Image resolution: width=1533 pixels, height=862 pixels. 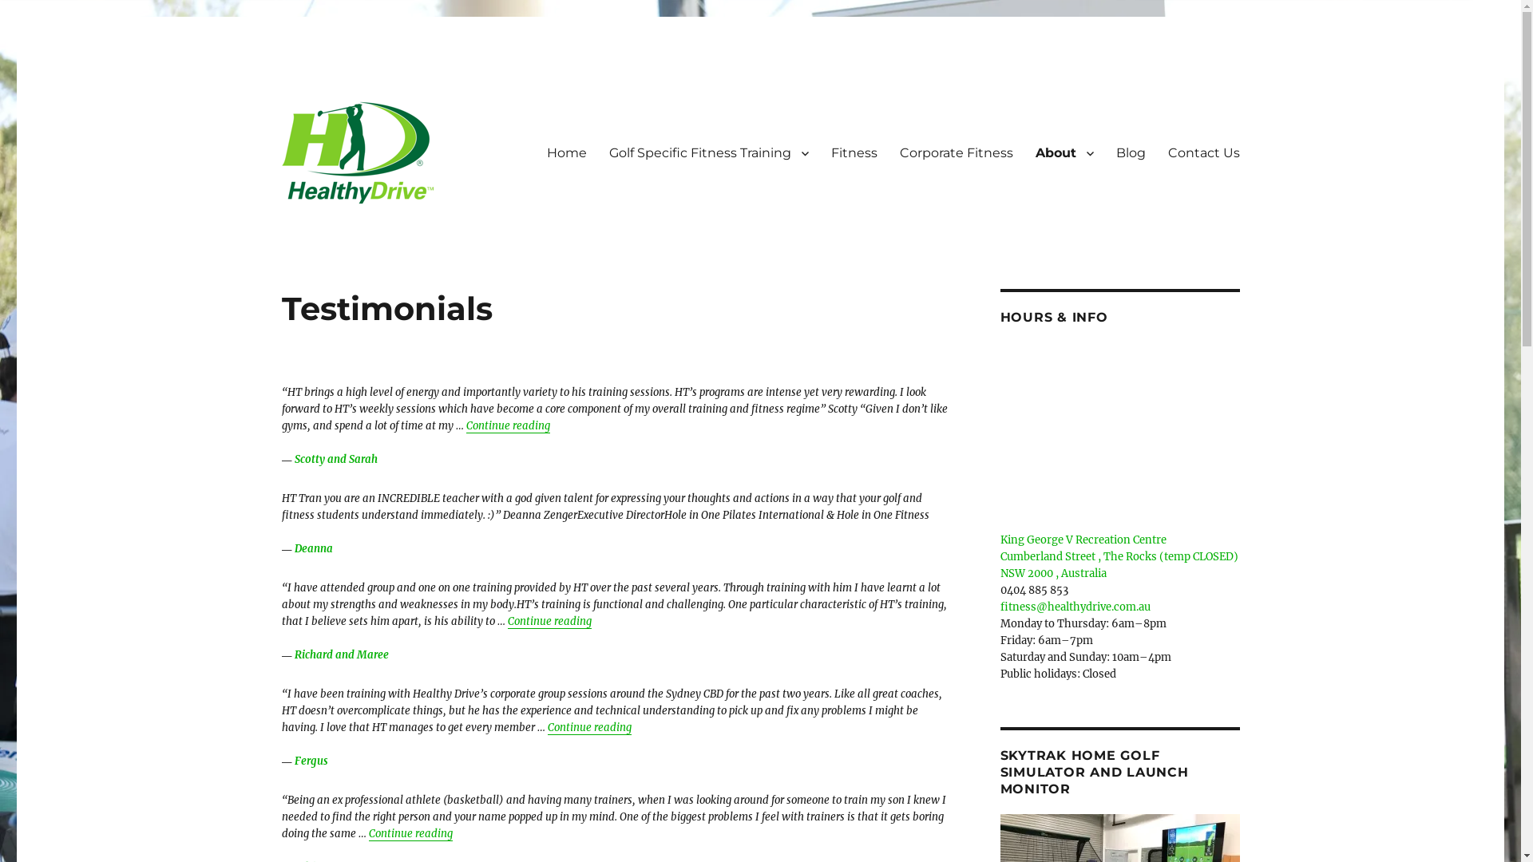 I want to click on Richard and Maree, so click(x=341, y=654).